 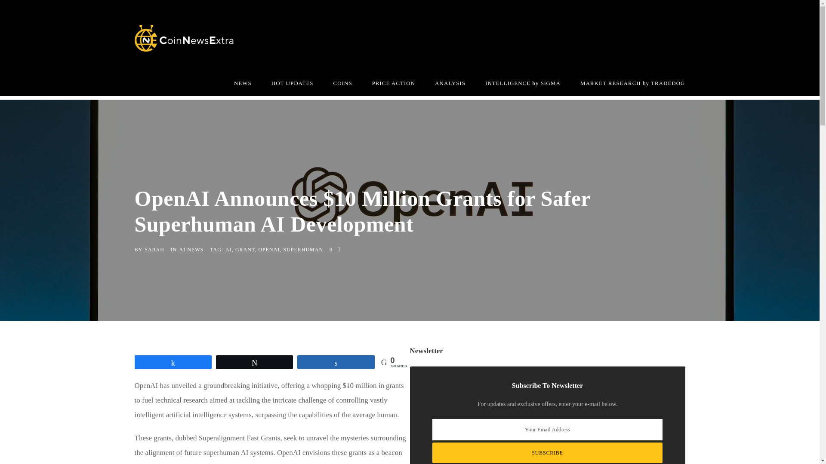 I want to click on Posts by Sarah, so click(x=154, y=249).